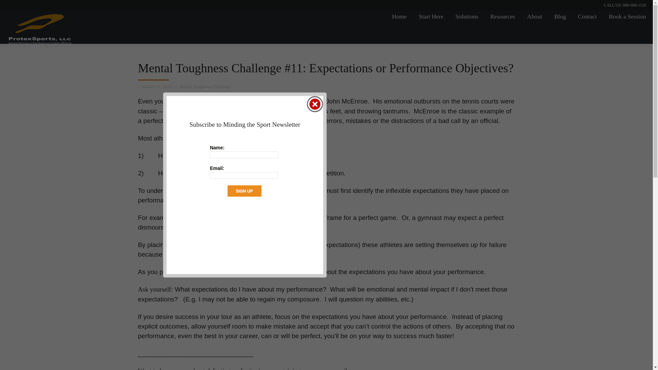  What do you see at coordinates (502, 16) in the screenshot?
I see `Resources` at bounding box center [502, 16].